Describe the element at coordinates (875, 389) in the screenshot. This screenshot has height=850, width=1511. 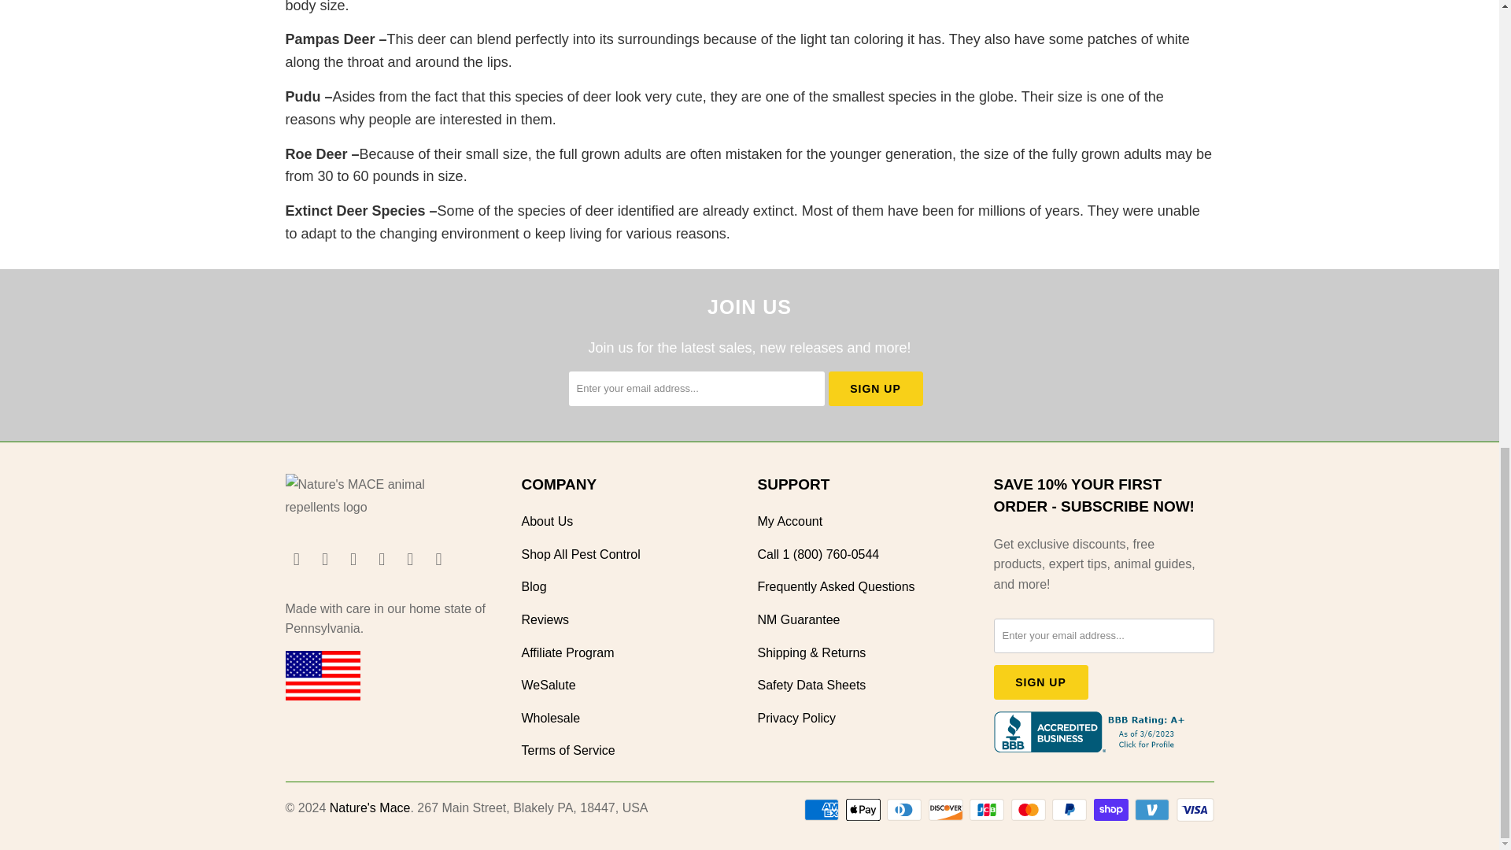
I see `Sign Up` at that location.